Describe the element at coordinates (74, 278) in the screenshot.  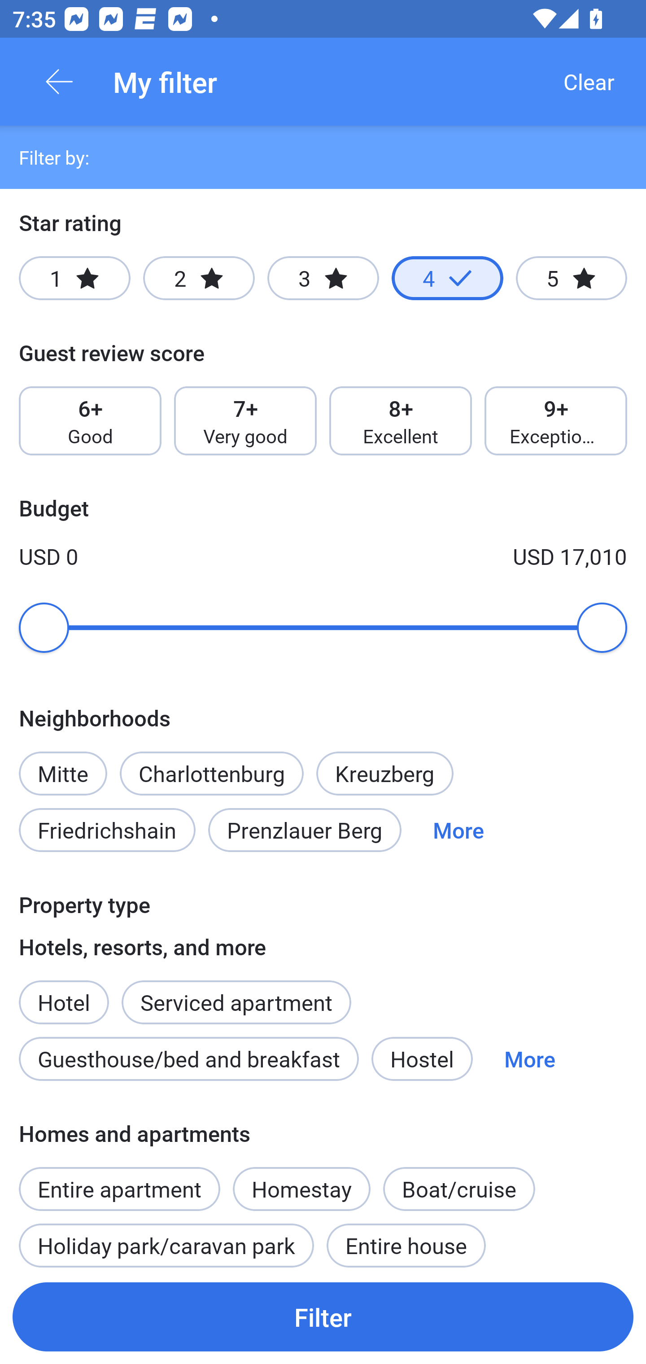
I see `1` at that location.